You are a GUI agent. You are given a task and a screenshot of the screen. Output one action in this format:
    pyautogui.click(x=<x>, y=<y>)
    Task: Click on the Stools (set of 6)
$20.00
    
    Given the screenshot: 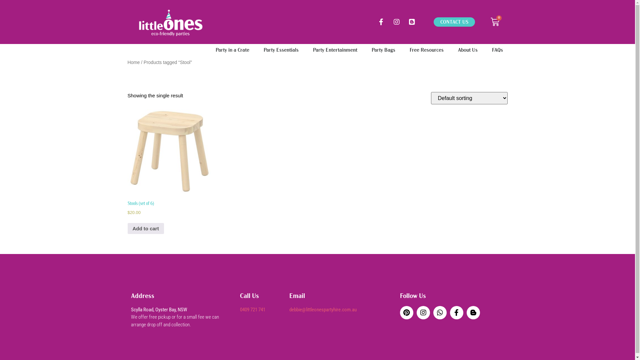 What is the action you would take?
    pyautogui.click(x=169, y=170)
    